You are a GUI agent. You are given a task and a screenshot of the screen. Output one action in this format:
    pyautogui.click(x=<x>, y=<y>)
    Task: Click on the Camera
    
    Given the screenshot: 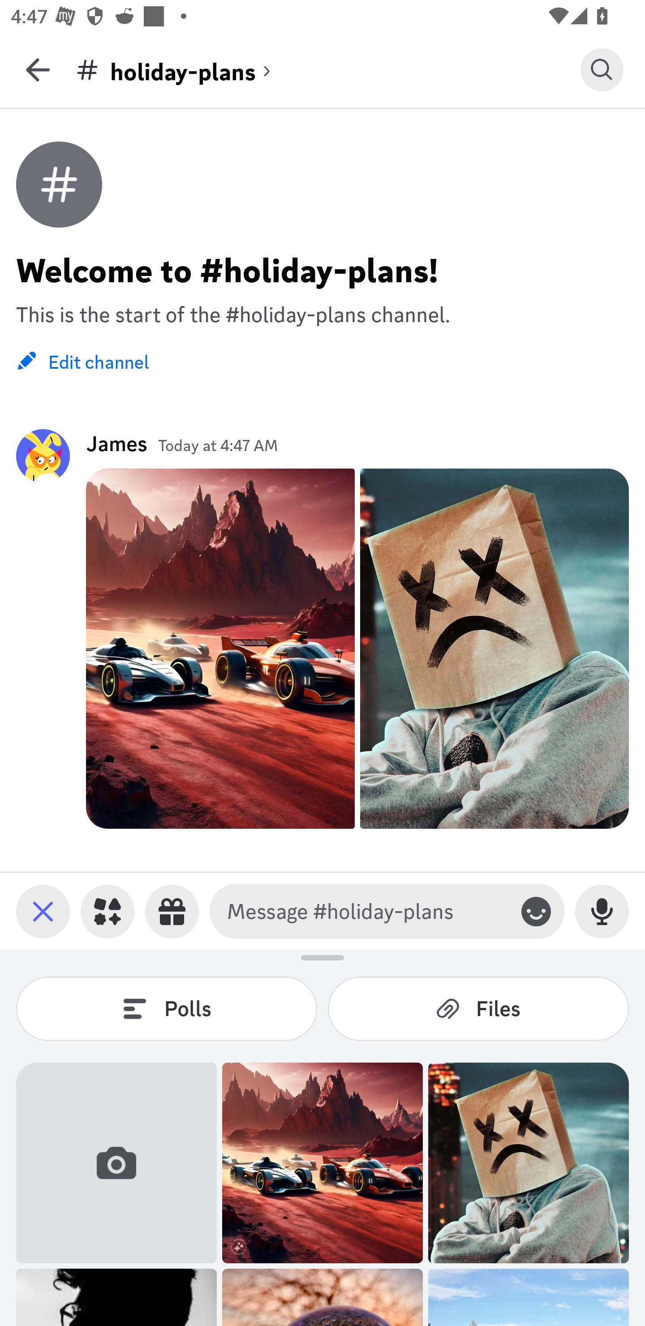 What is the action you would take?
    pyautogui.click(x=116, y=1162)
    